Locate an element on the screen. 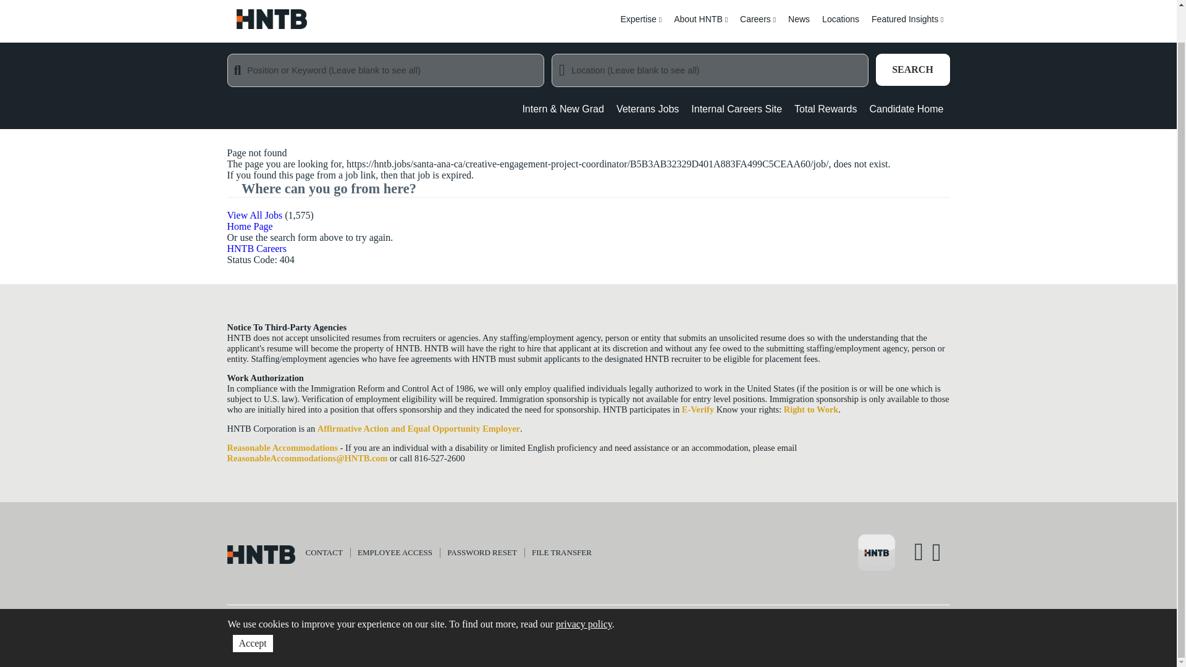 The height and width of the screenshot is (667, 1186). Featured Insights is located at coordinates (907, 27).